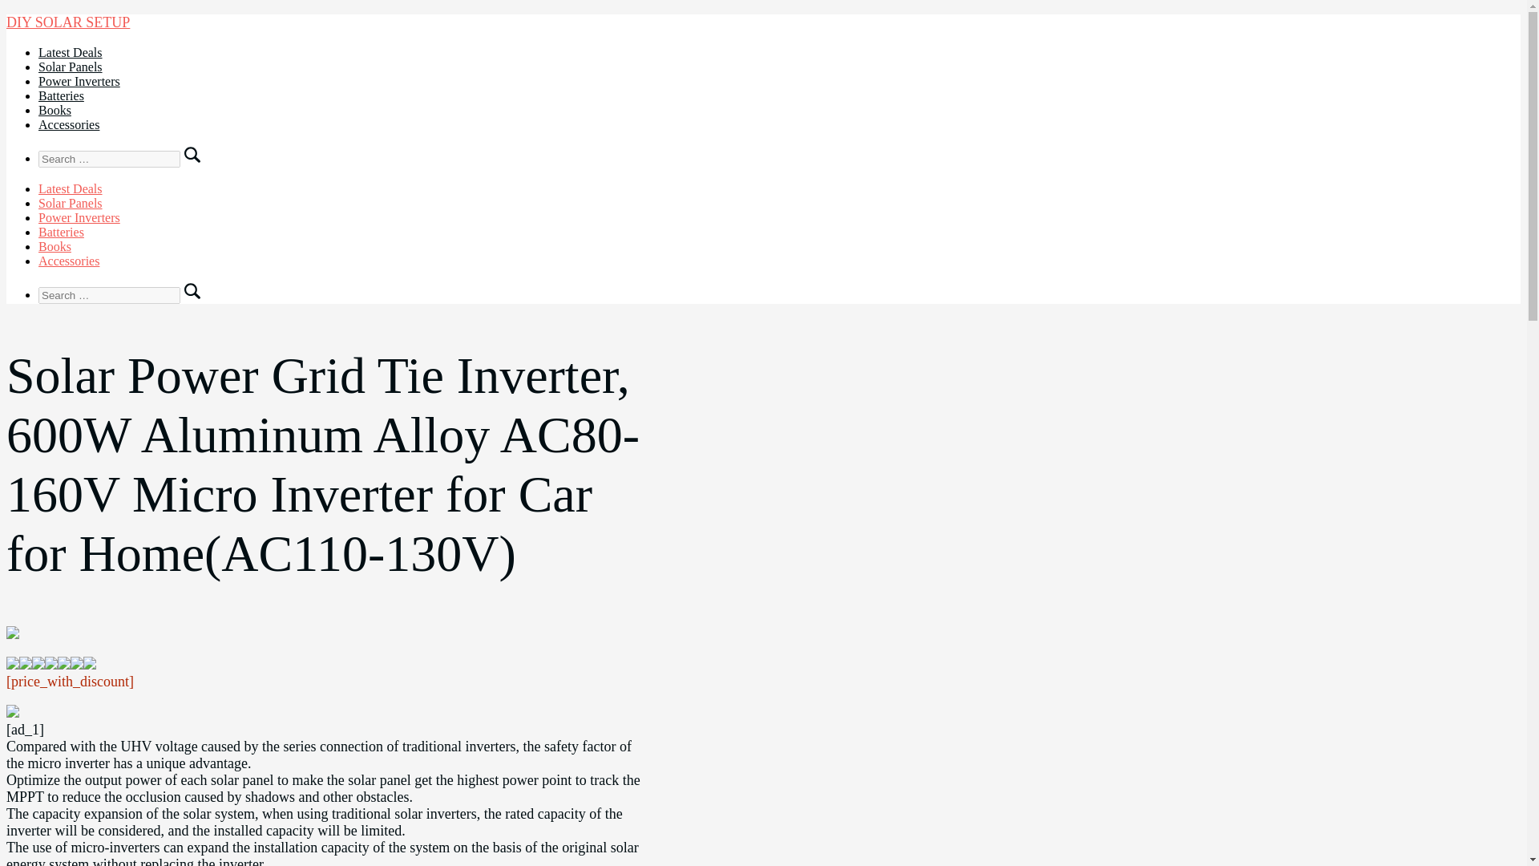  Describe the element at coordinates (67, 22) in the screenshot. I see `DIY SOLAR SETUP` at that location.